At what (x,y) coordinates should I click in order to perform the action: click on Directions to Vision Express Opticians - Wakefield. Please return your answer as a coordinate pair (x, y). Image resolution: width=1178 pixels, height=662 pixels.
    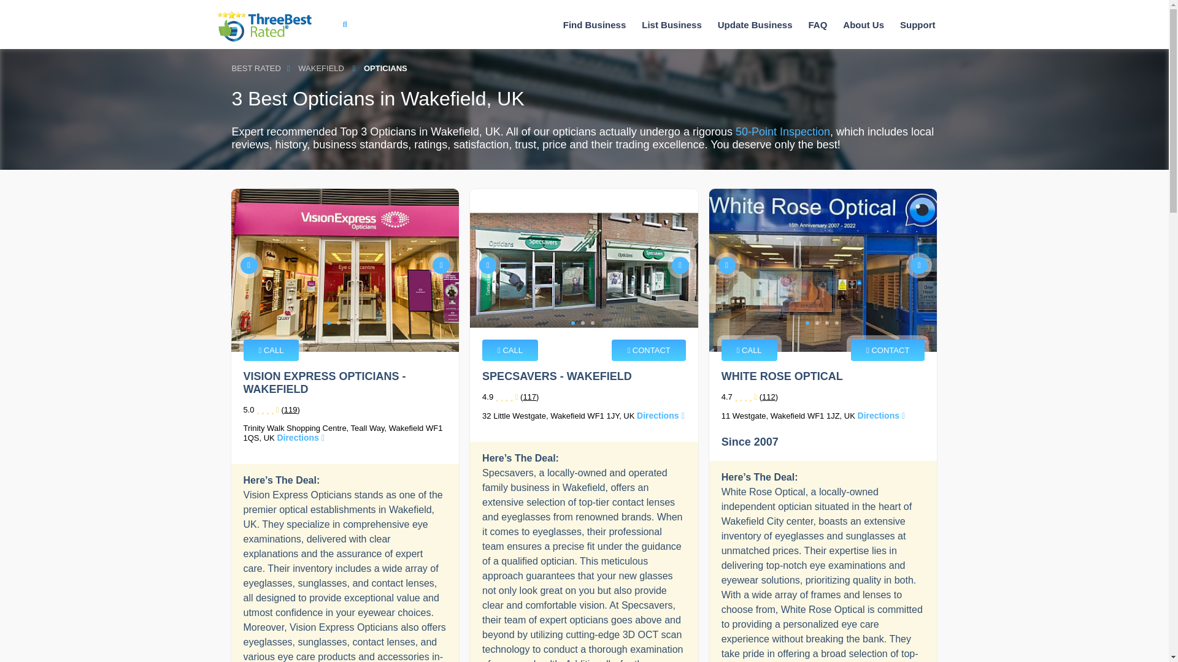
    Looking at the image, I should click on (301, 438).